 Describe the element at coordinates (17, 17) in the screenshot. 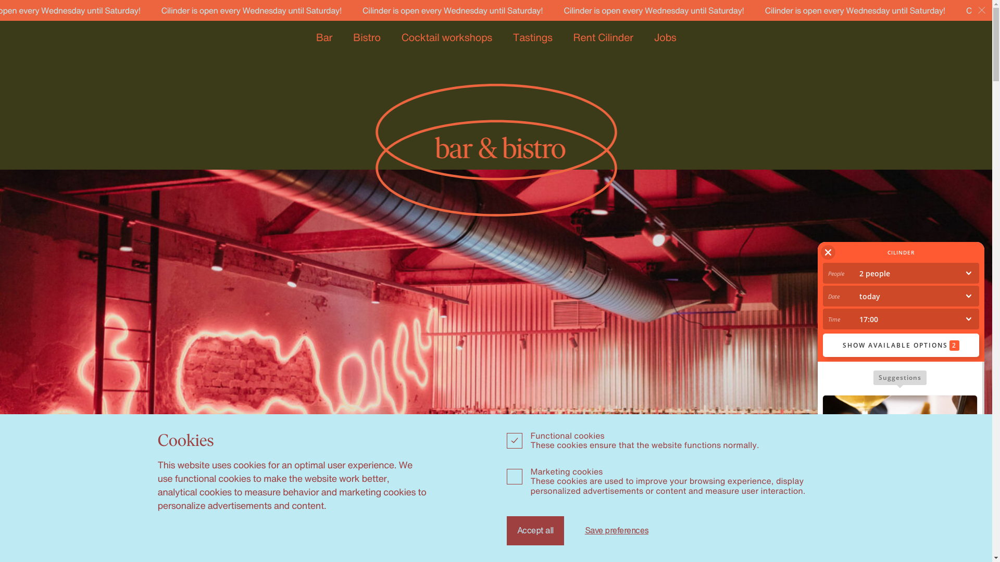

I see `Navigatie overslaan` at that location.